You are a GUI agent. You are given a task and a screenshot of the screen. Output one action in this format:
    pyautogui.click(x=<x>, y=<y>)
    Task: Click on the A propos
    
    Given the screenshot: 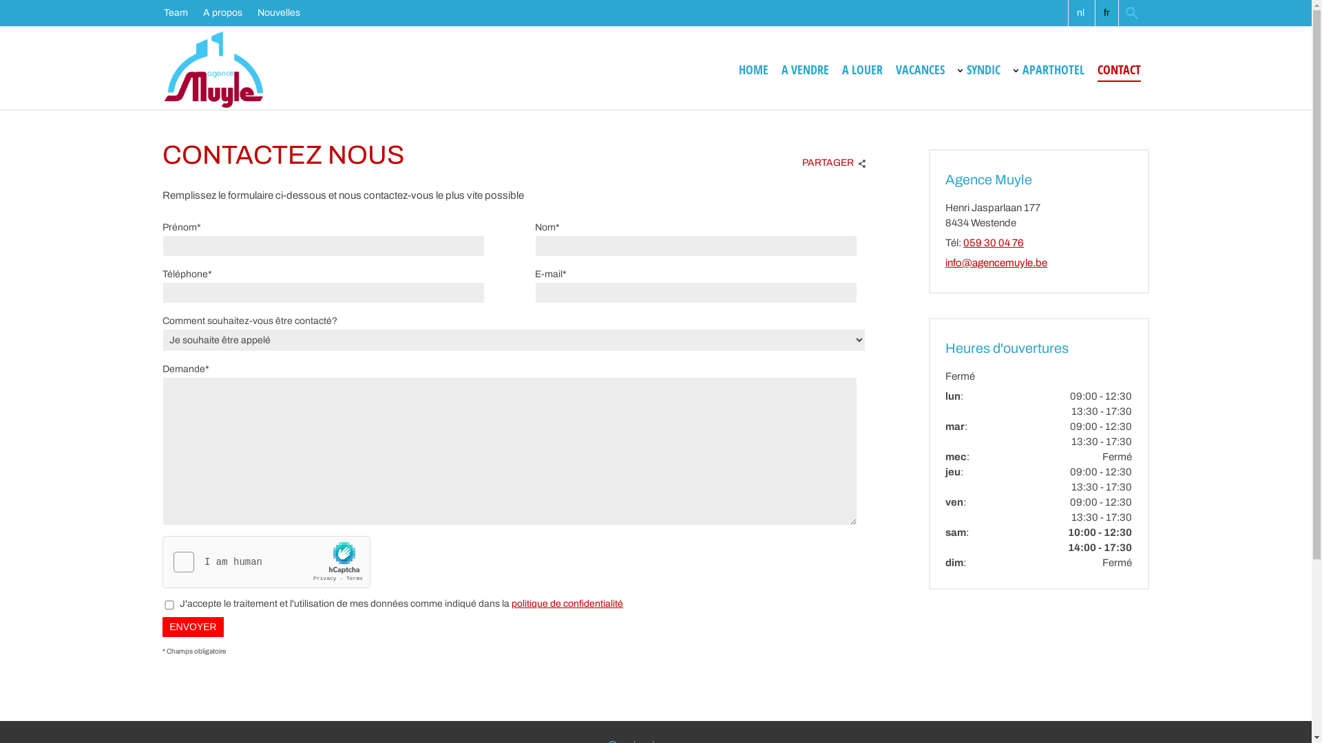 What is the action you would take?
    pyautogui.click(x=230, y=13)
    